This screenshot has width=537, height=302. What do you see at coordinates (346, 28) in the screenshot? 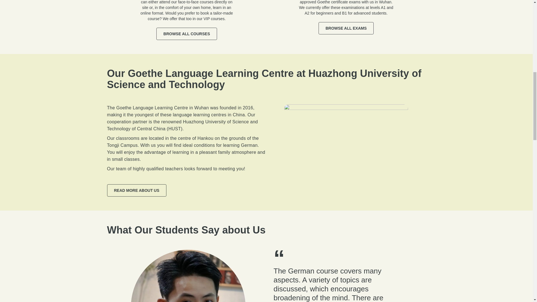
I see `BROWSE ALL EXAMS` at bounding box center [346, 28].